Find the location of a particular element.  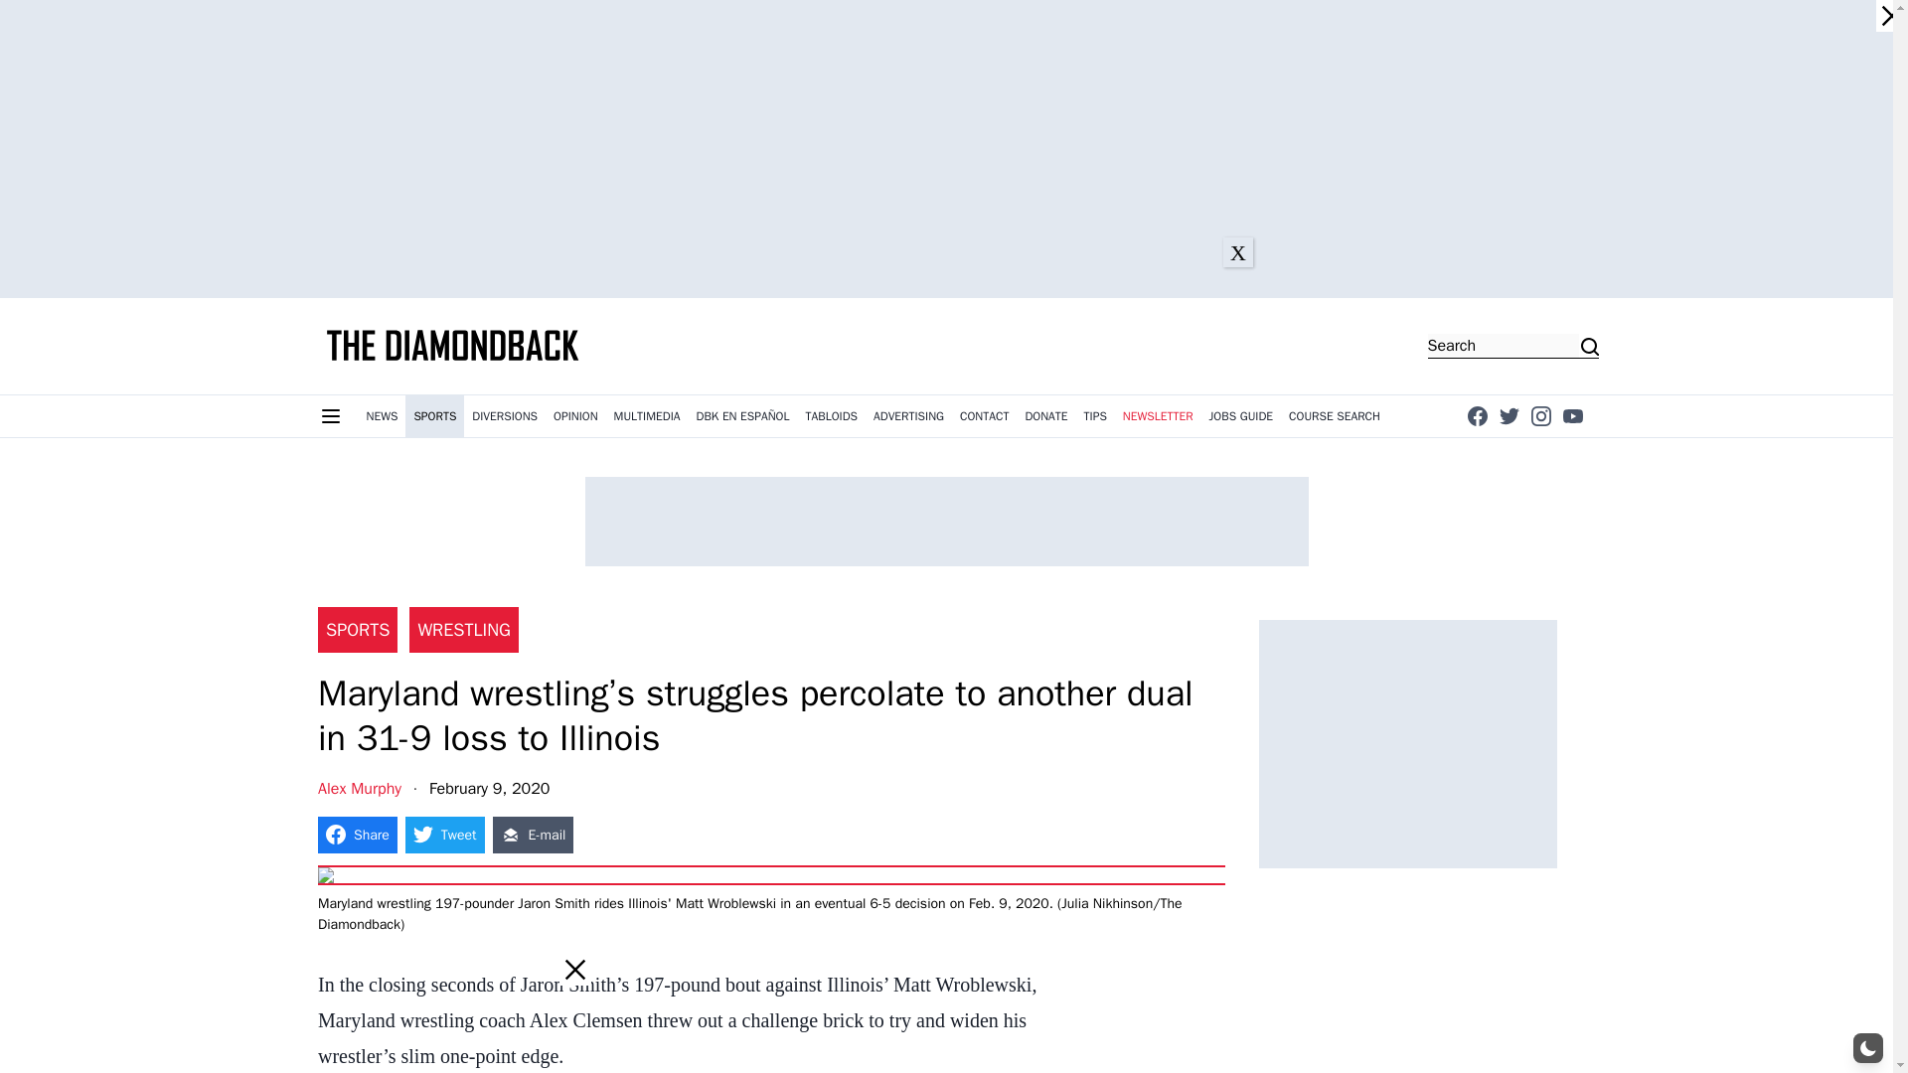

Opinion is located at coordinates (576, 415).